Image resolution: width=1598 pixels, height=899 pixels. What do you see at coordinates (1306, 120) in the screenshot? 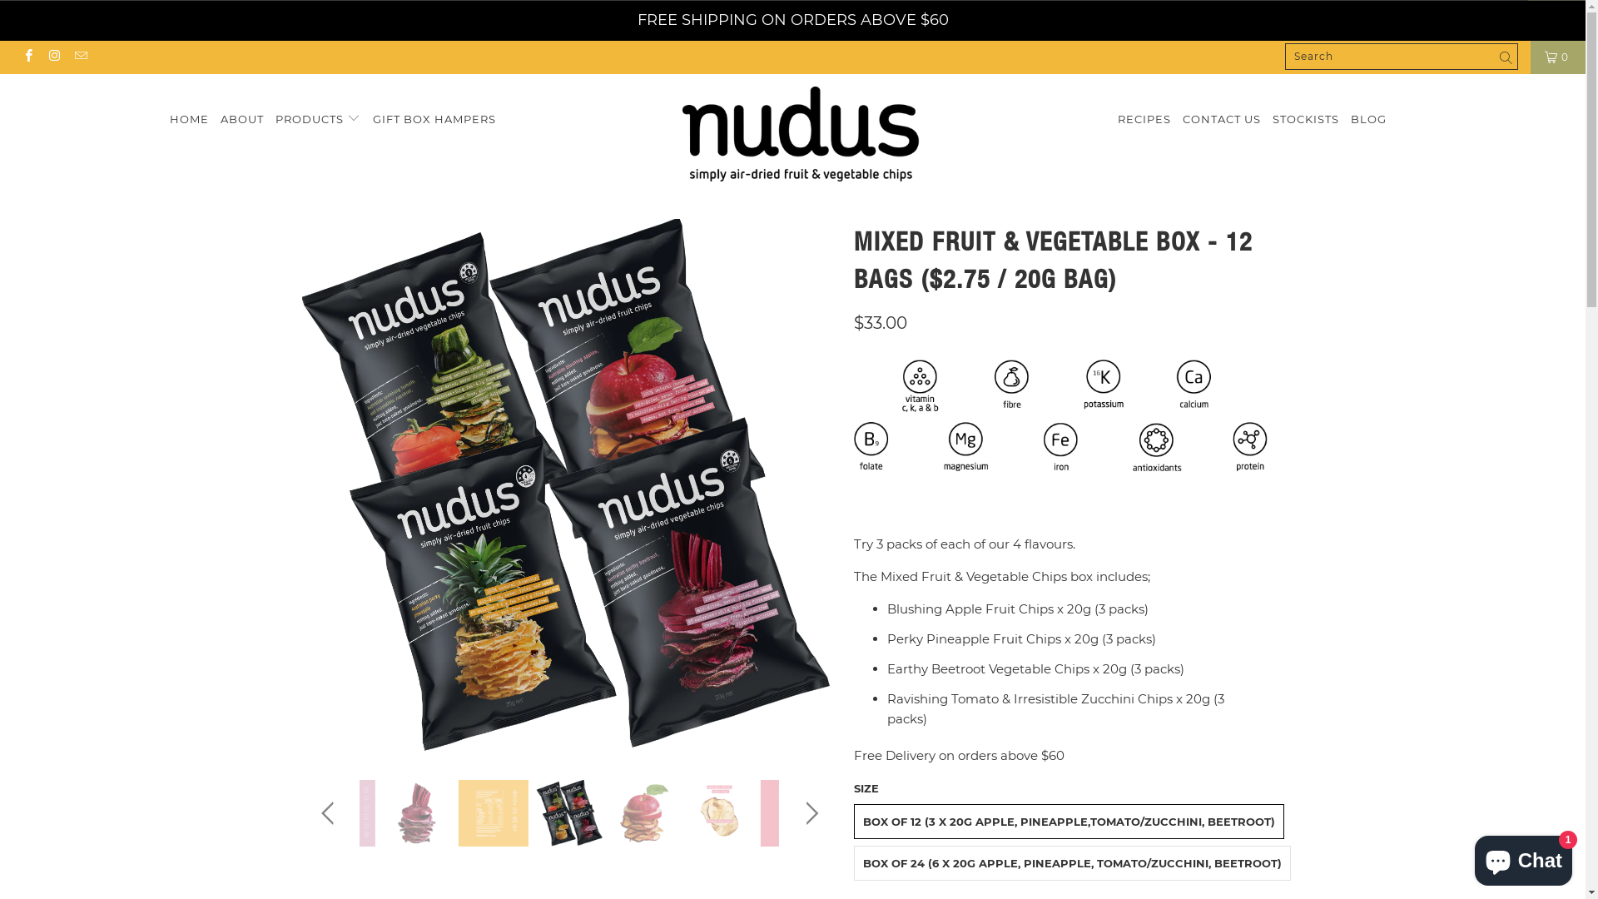
I see `STOCKISTS` at bounding box center [1306, 120].